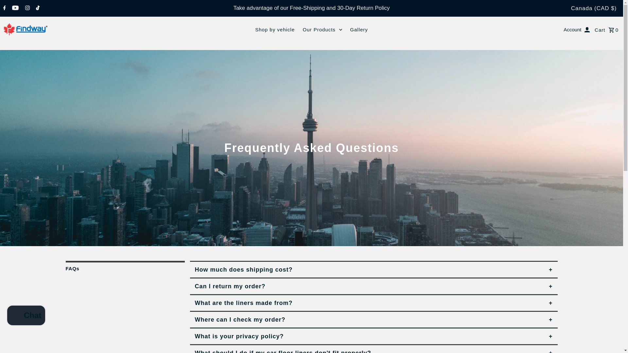  Describe the element at coordinates (275, 29) in the screenshot. I see `Shop by vehicle` at that location.